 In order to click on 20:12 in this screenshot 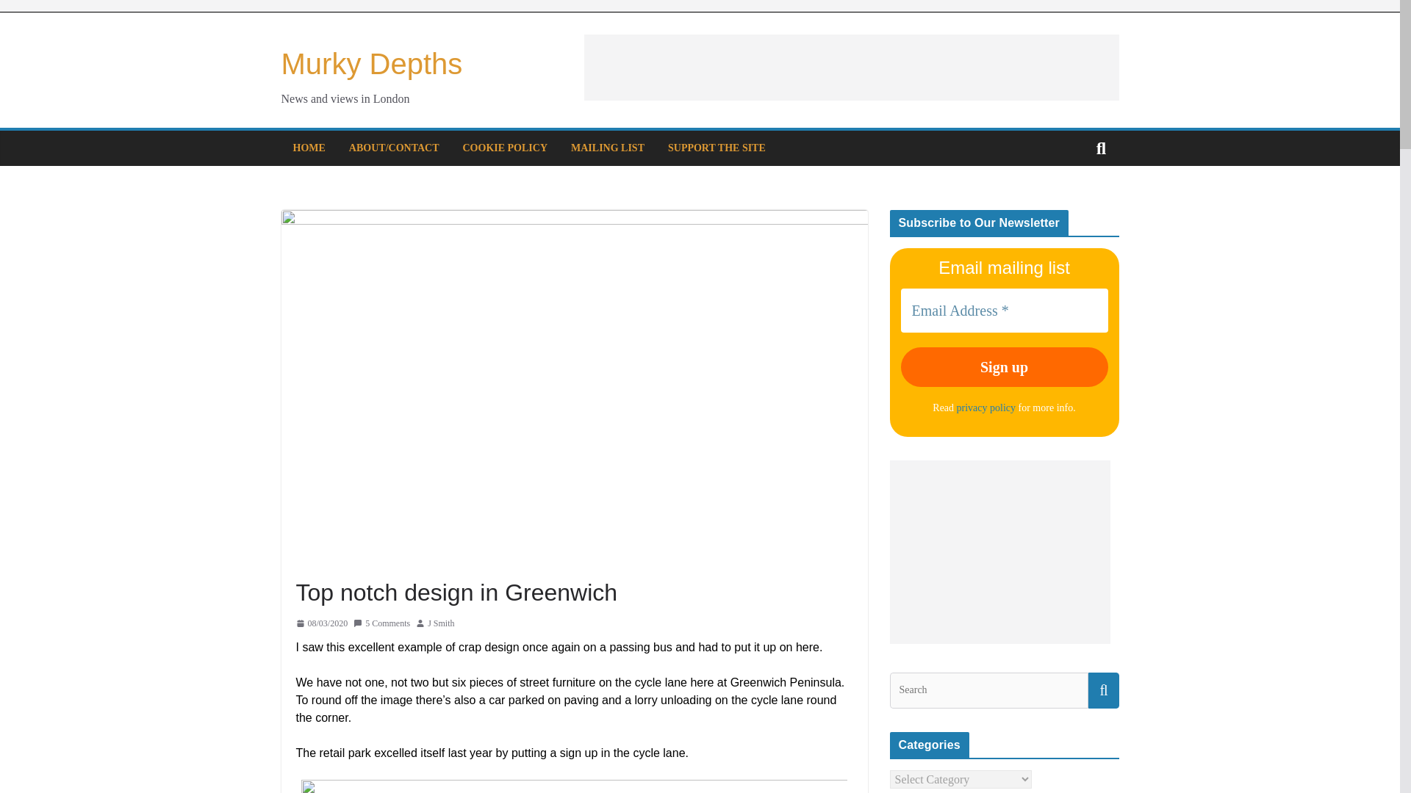, I will do `click(320, 623)`.